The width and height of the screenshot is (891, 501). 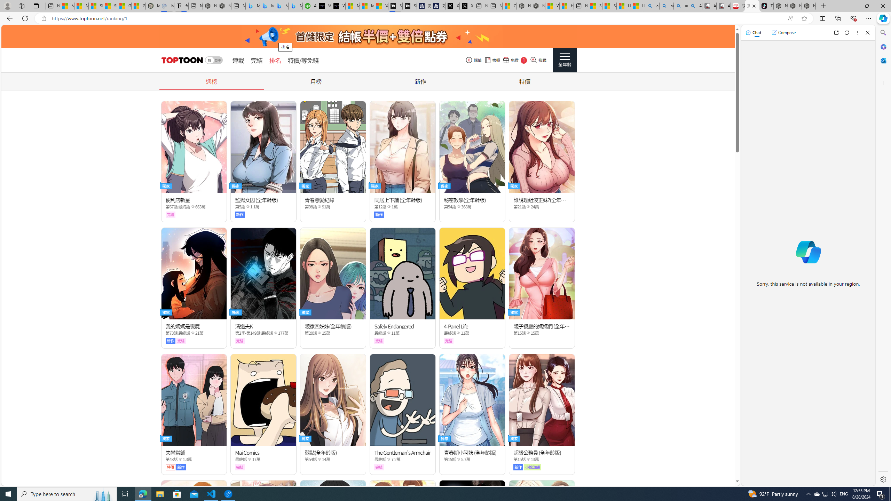 I want to click on Outlook, so click(x=883, y=60).